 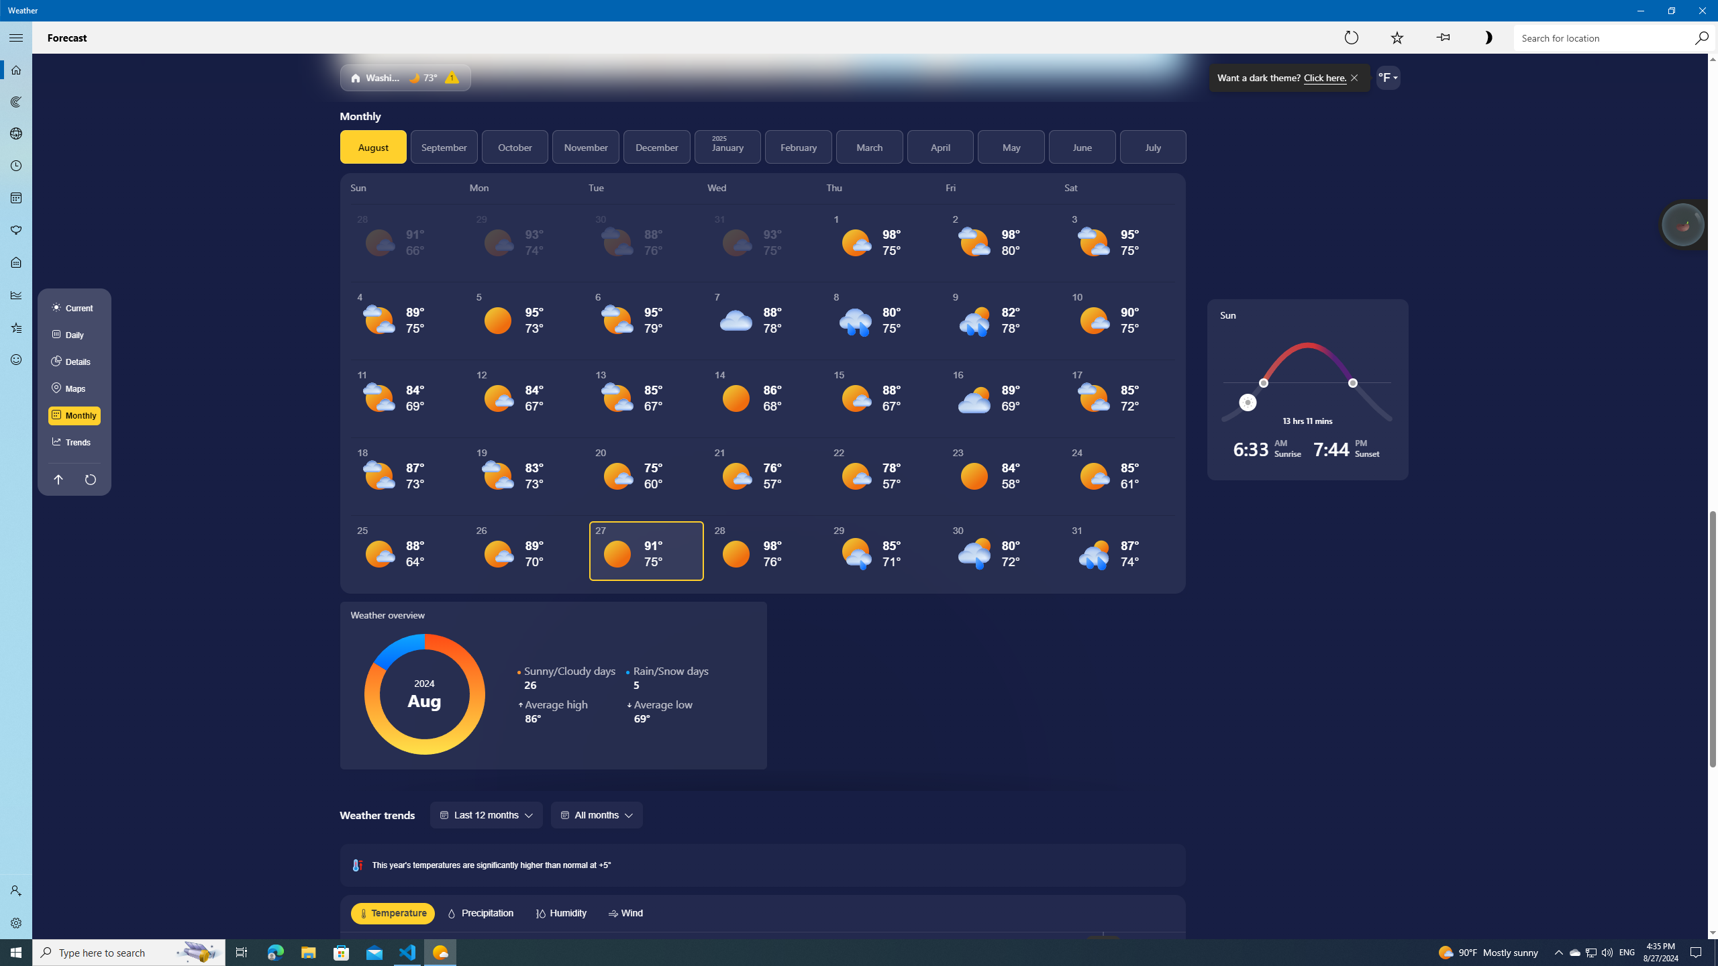 What do you see at coordinates (1702, 38) in the screenshot?
I see `Type here to search` at bounding box center [1702, 38].